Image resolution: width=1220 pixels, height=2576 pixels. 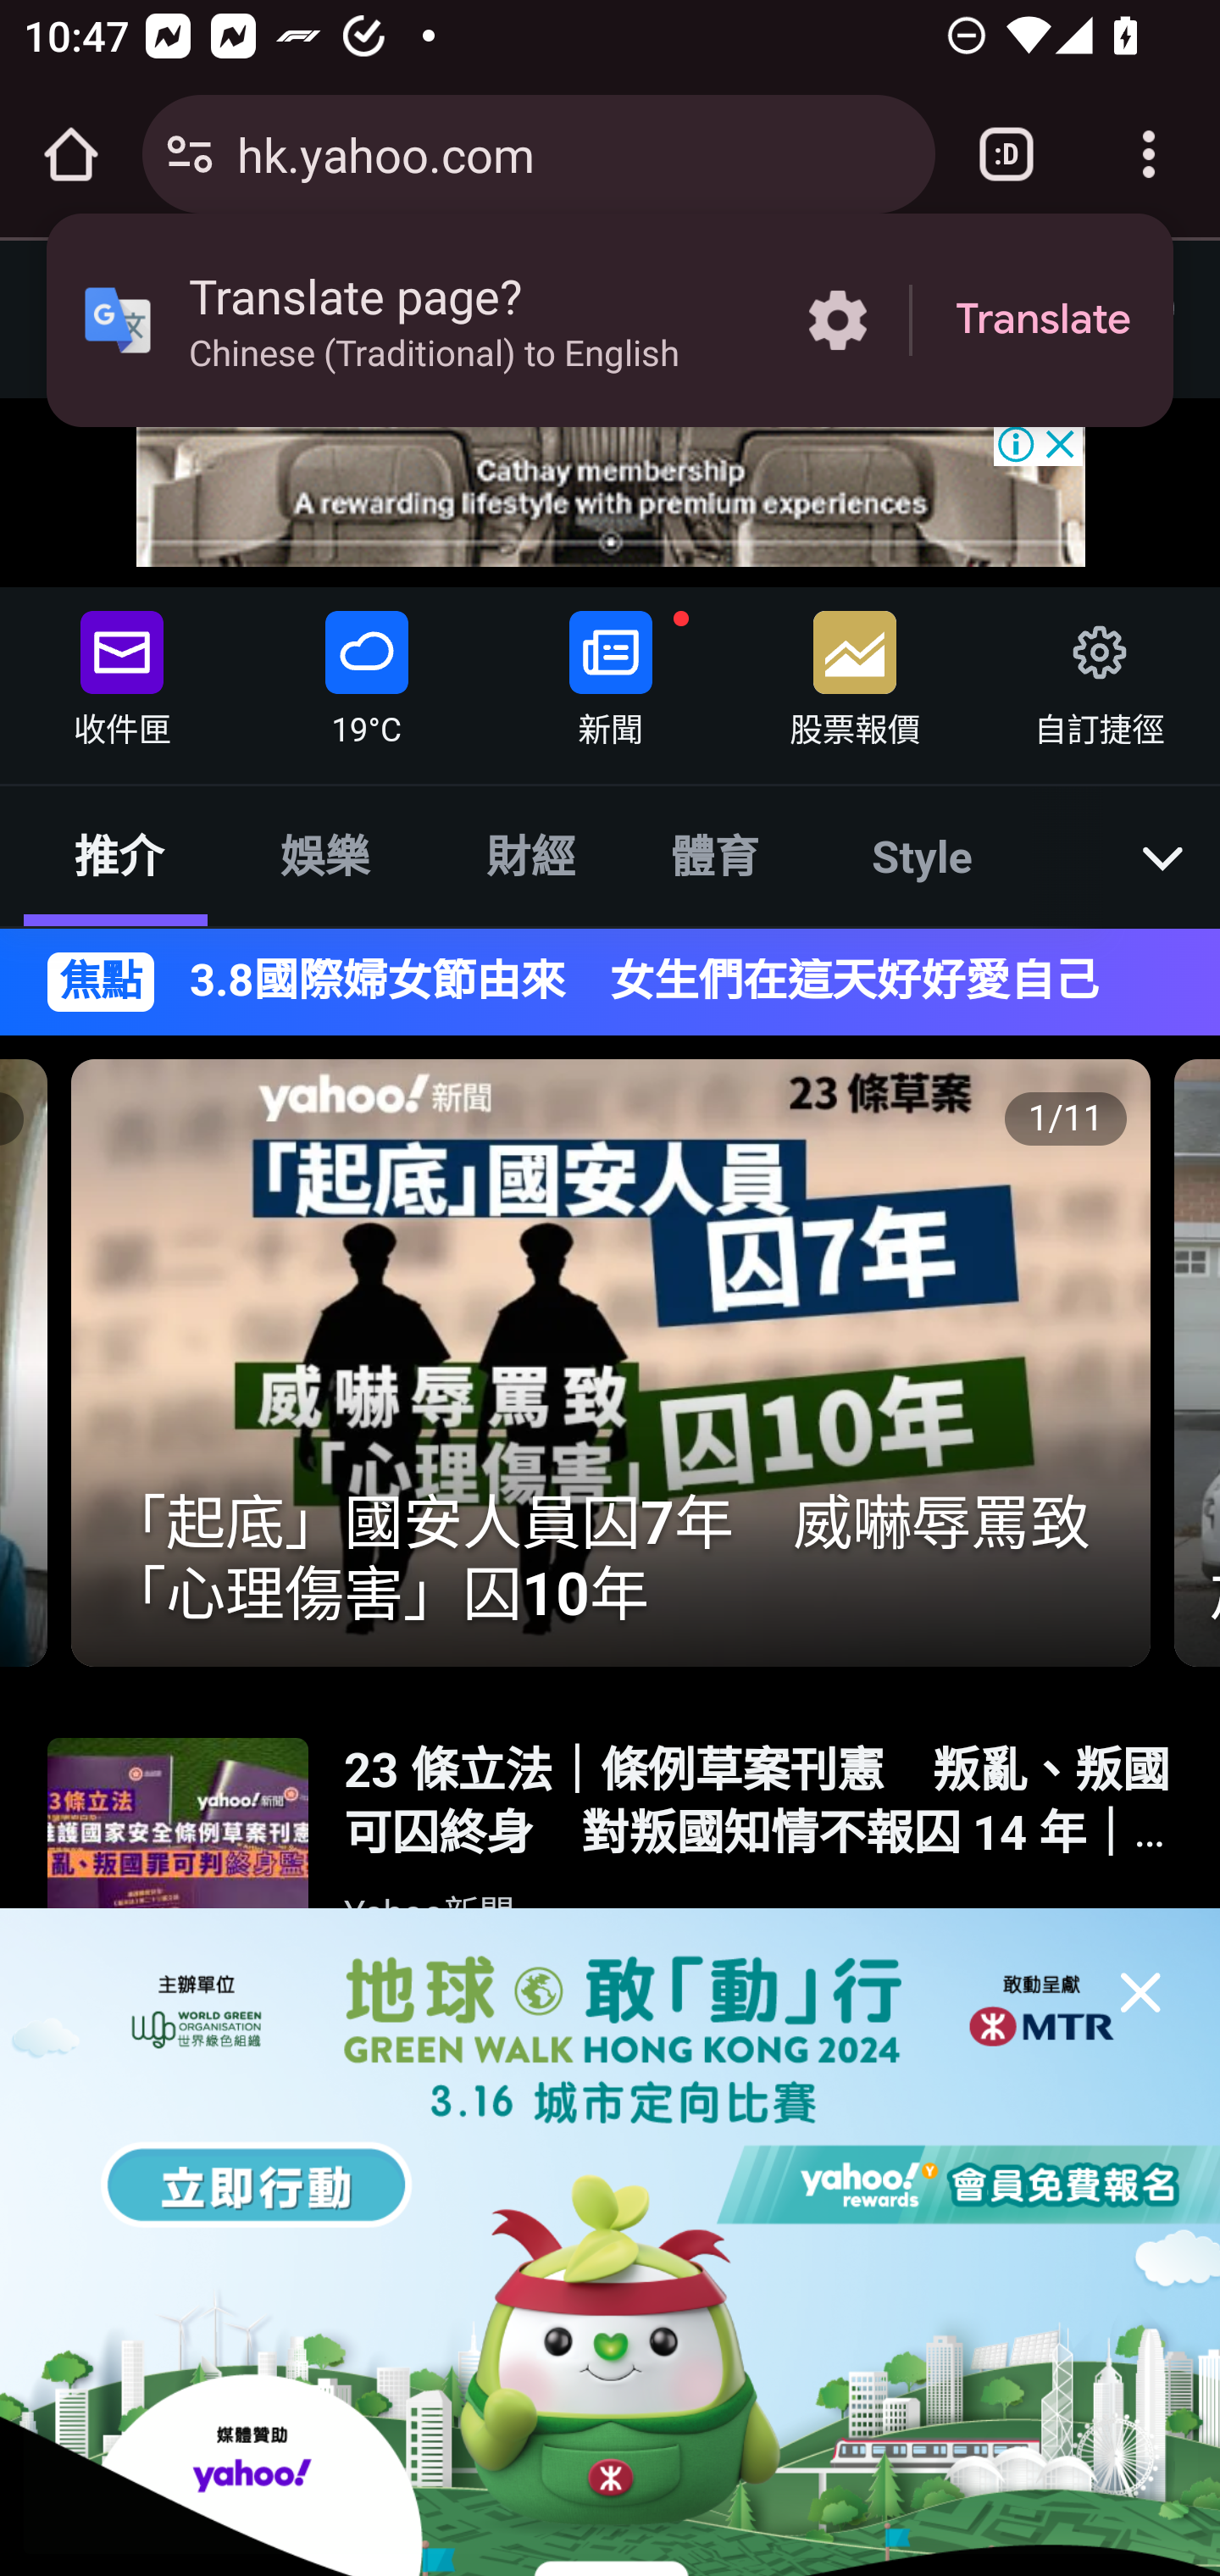 I want to click on 體育, so click(x=713, y=855).